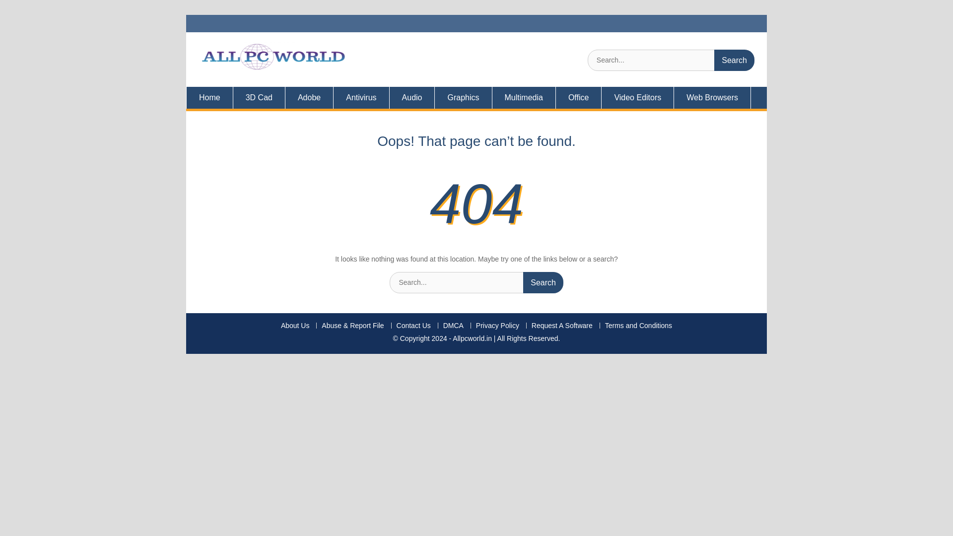 This screenshot has width=953, height=536. I want to click on Home, so click(209, 97).